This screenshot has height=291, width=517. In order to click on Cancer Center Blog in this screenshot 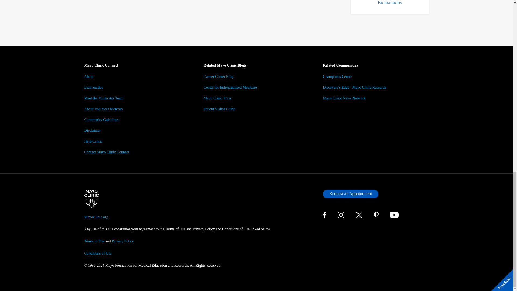, I will do `click(219, 77)`.